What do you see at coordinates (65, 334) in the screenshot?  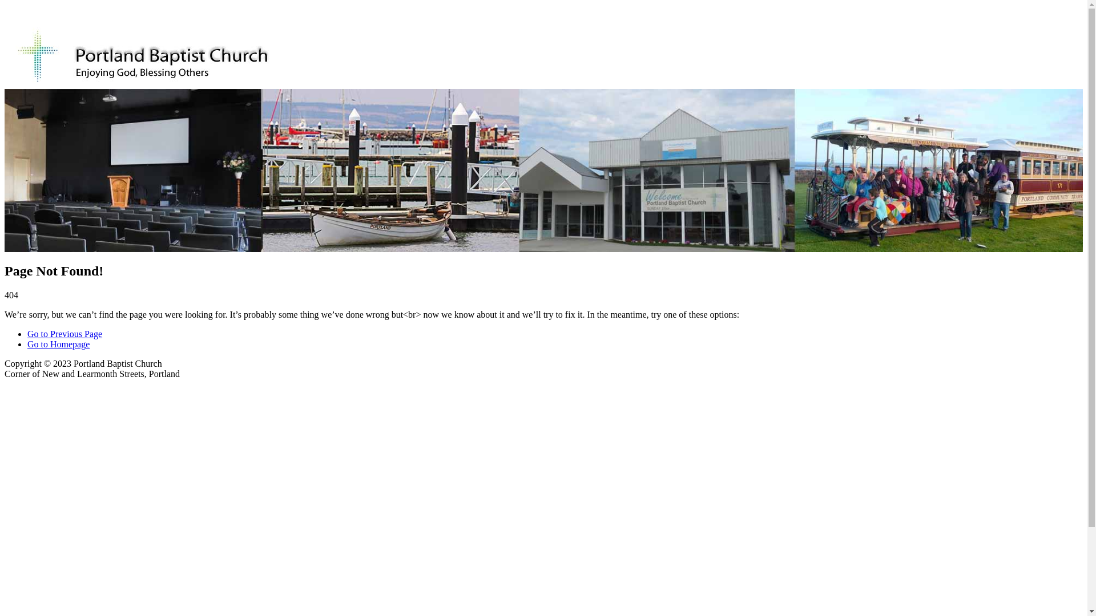 I see `Go to Previous Page` at bounding box center [65, 334].